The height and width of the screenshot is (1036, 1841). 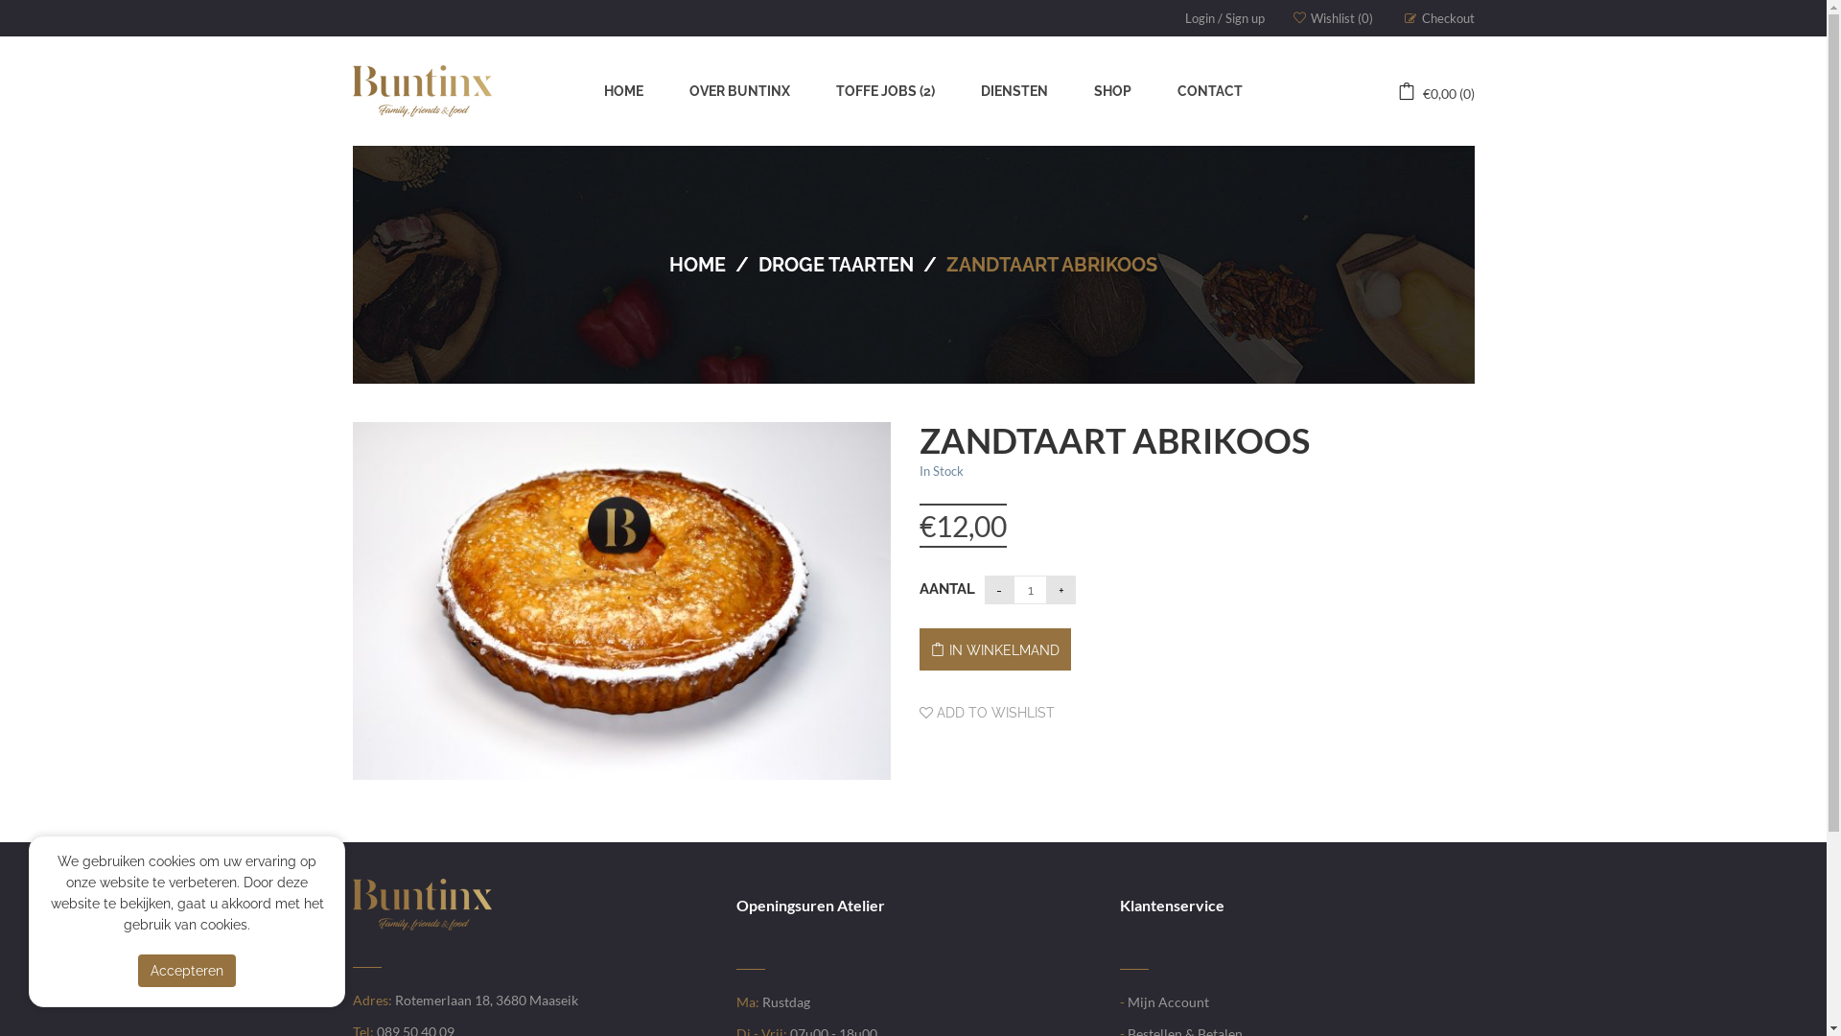 What do you see at coordinates (1245, 18) in the screenshot?
I see `Sign up` at bounding box center [1245, 18].